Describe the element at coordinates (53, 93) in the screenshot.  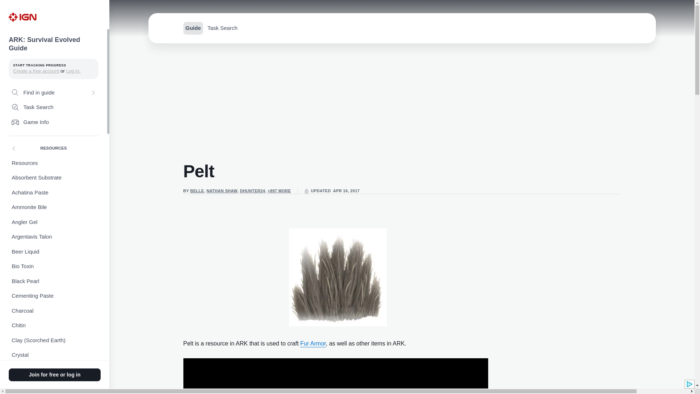
I see `Find in guide` at that location.